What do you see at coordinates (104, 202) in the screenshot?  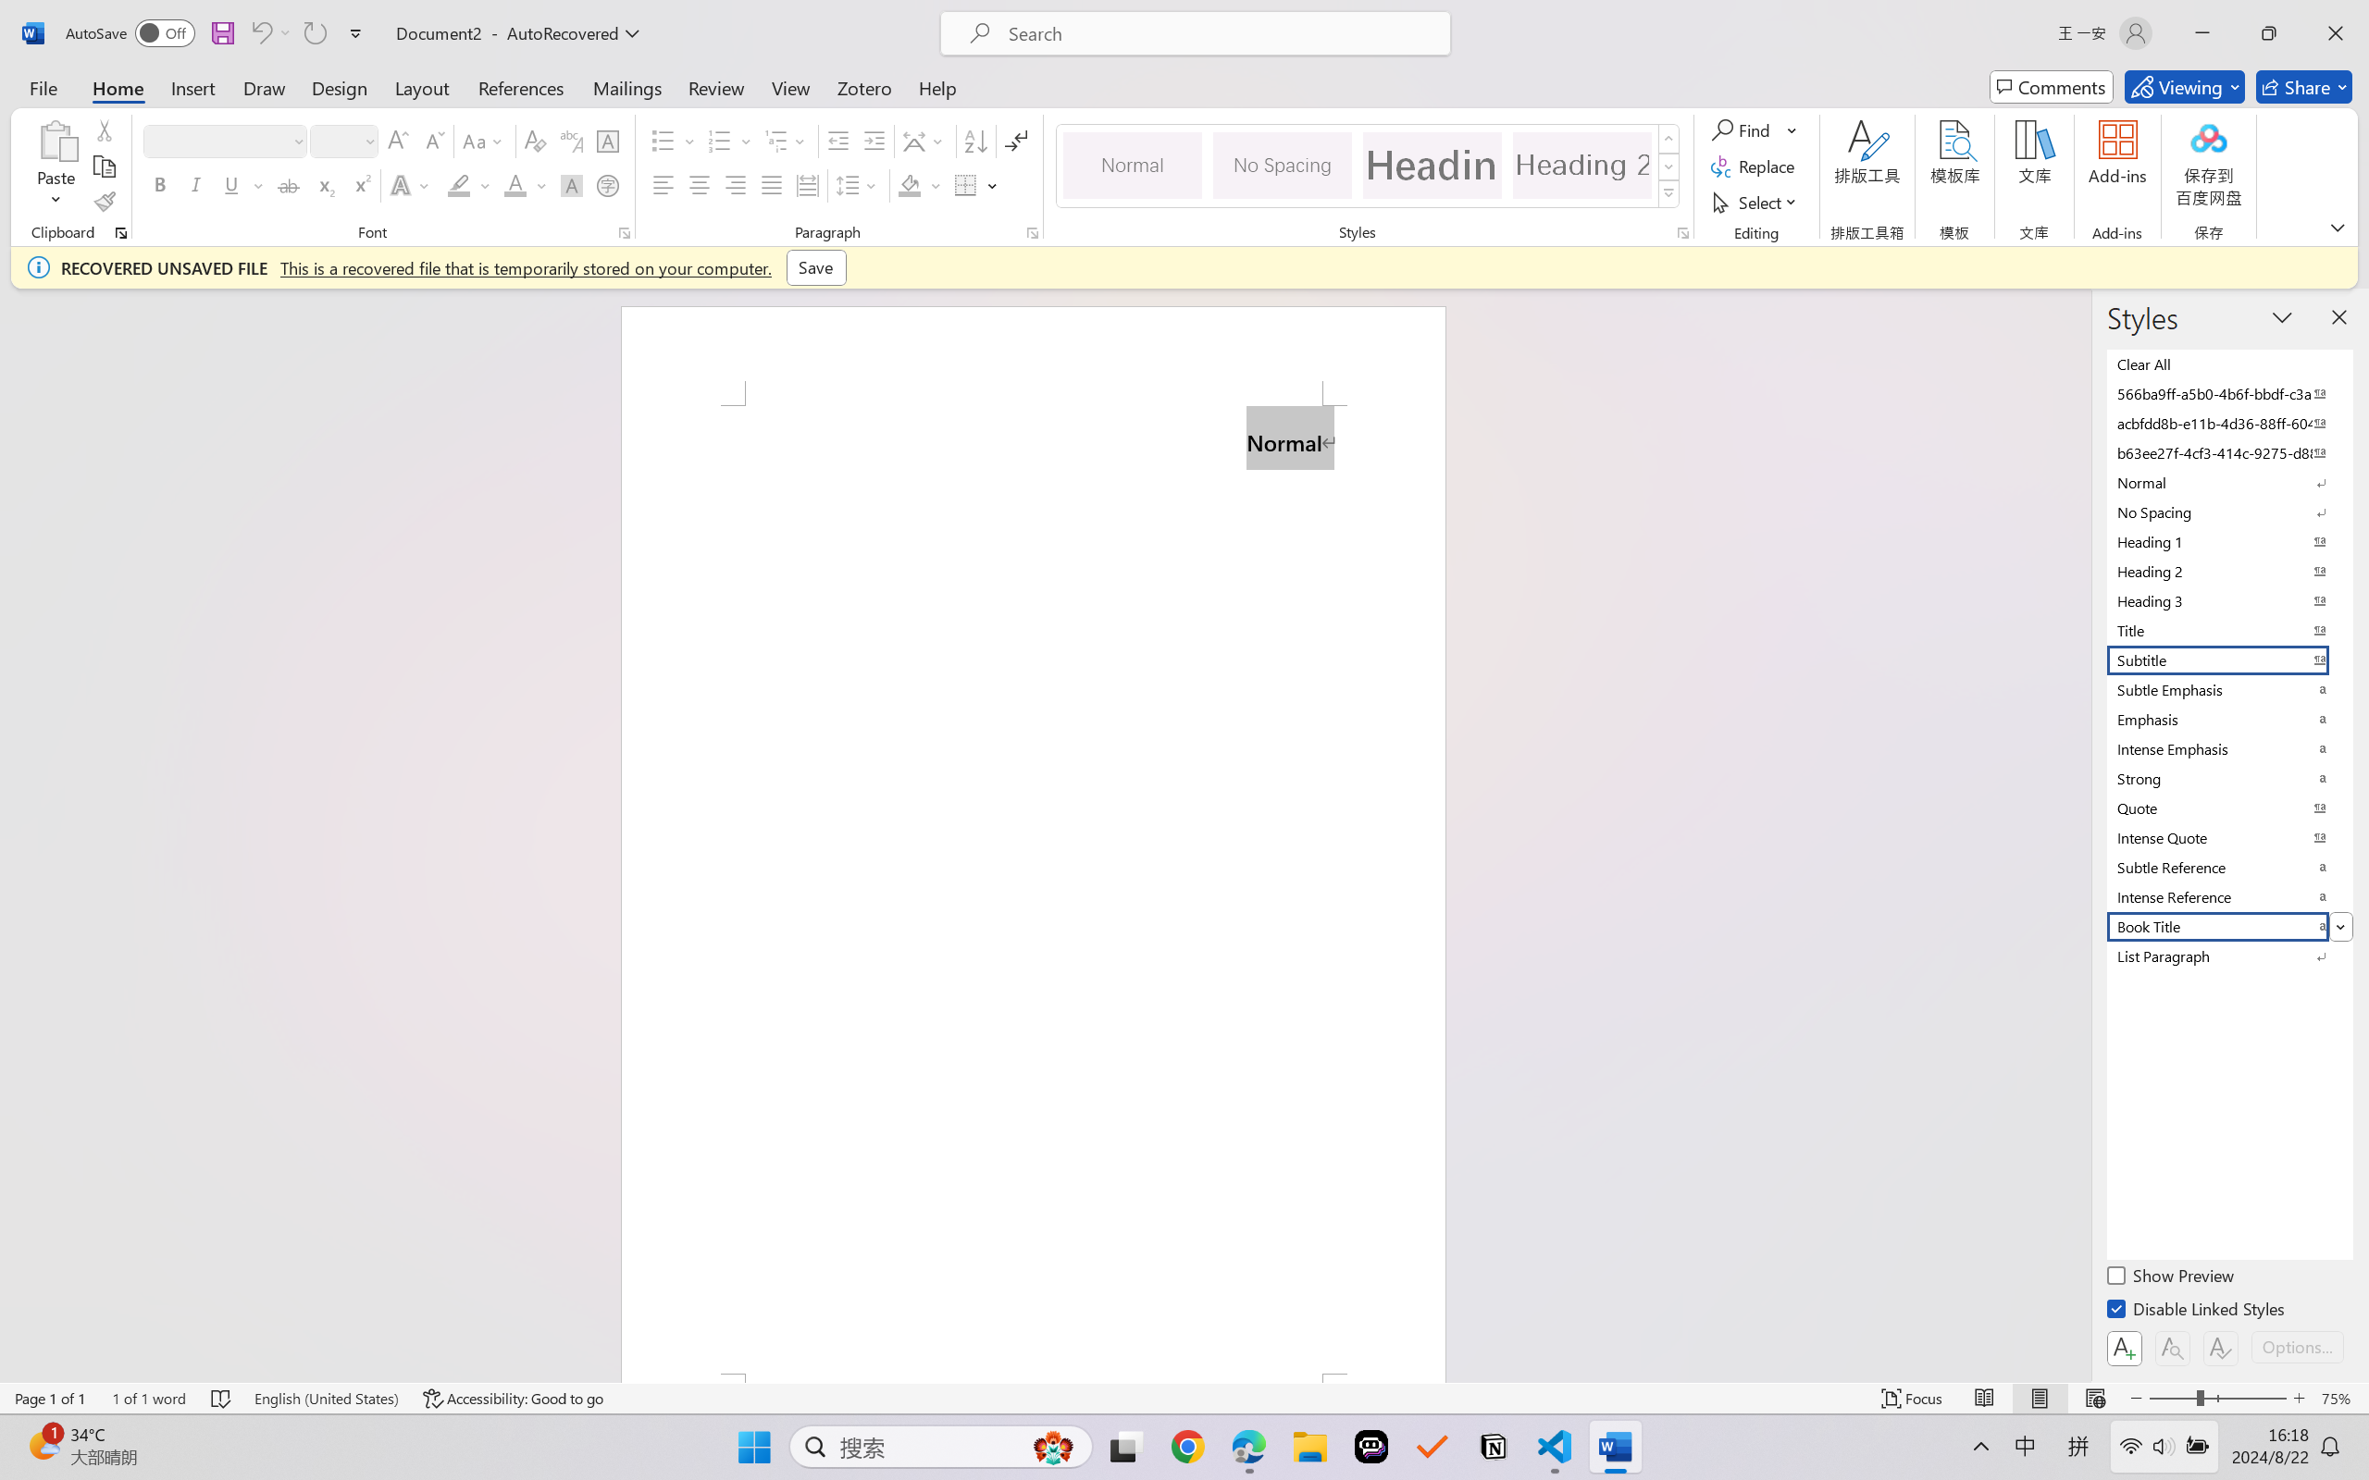 I see `Format Painter` at bounding box center [104, 202].